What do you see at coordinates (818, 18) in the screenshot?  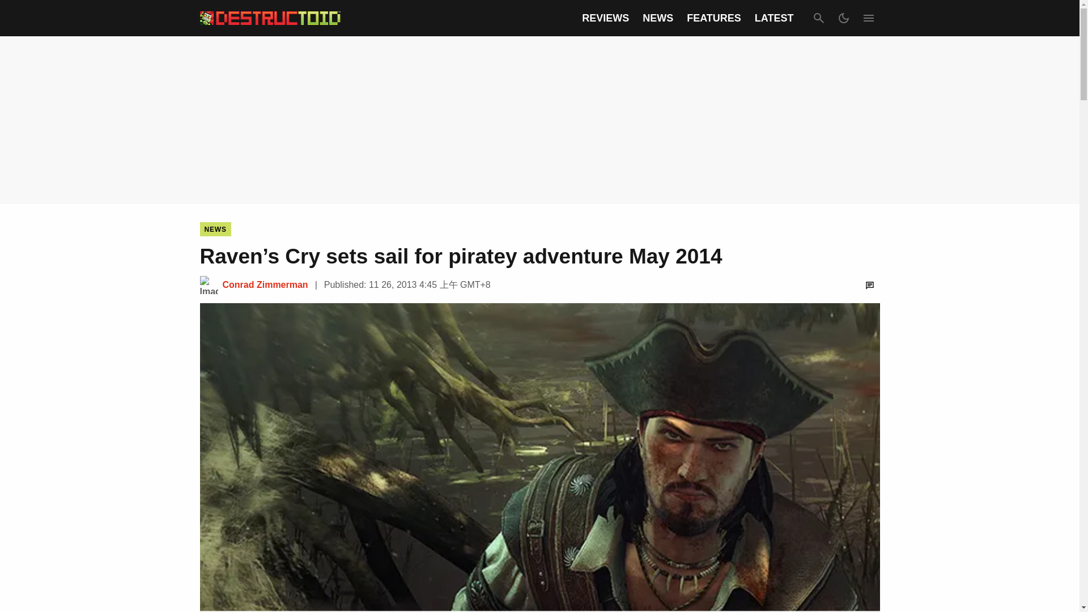 I see `Search` at bounding box center [818, 18].